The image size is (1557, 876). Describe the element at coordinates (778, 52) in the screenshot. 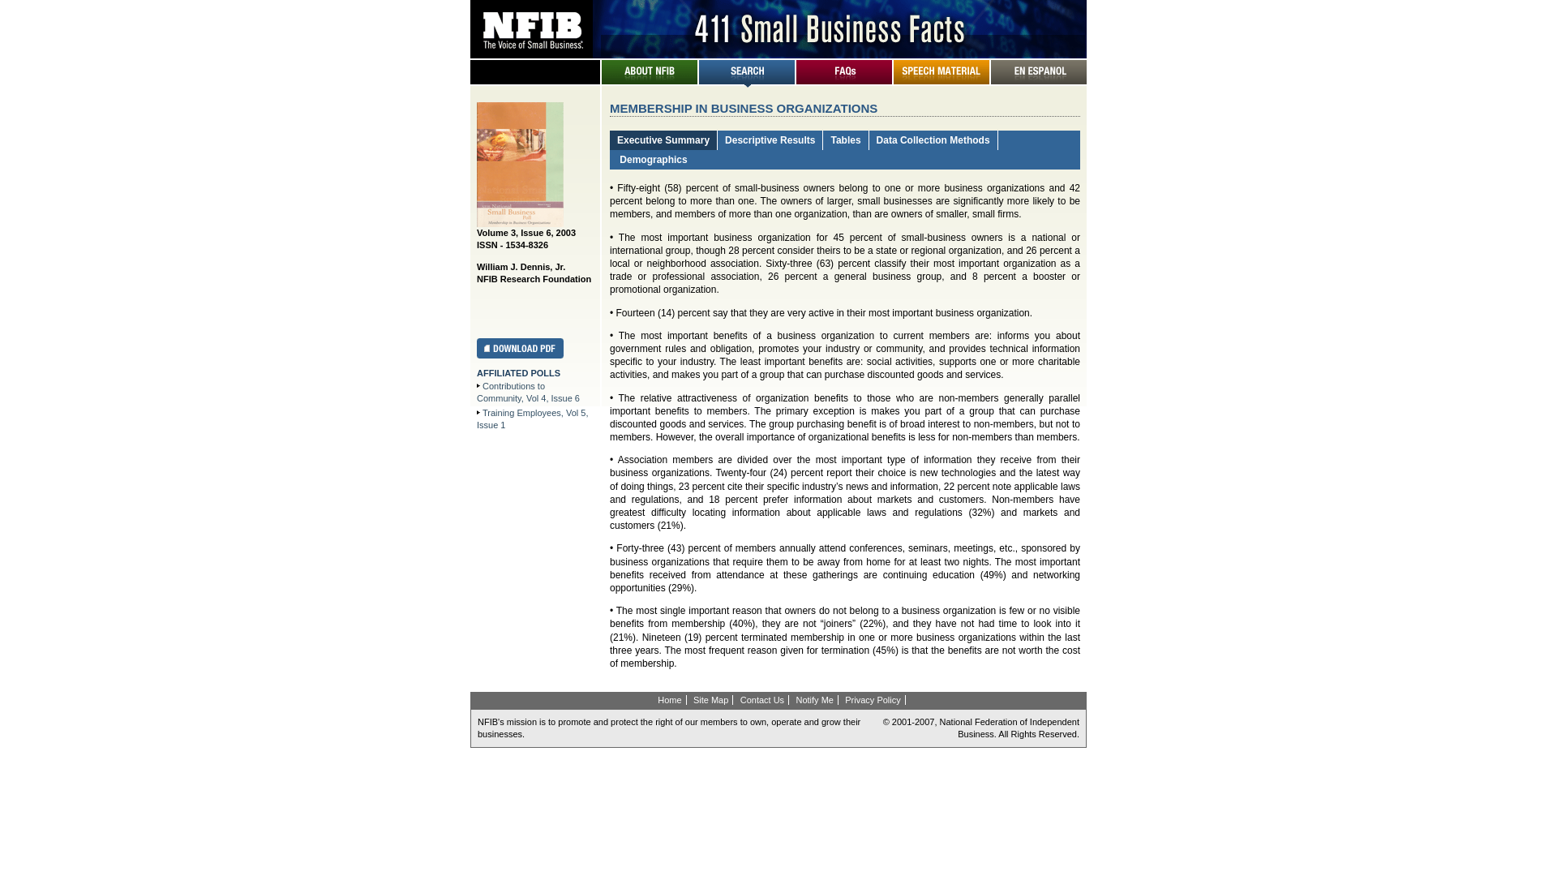

I see `Return to the NFIB home page` at that location.